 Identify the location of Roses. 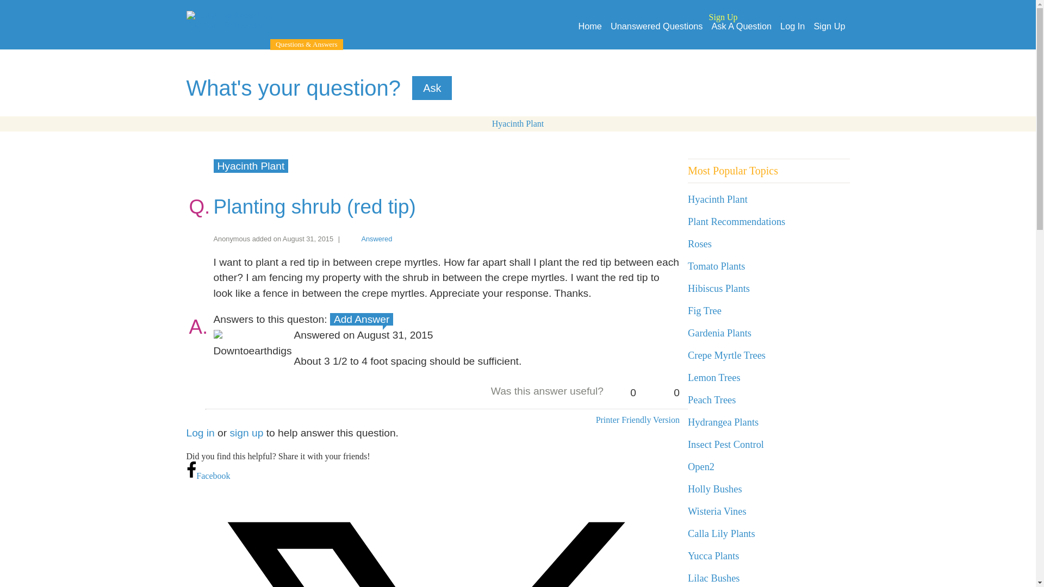
(700, 243).